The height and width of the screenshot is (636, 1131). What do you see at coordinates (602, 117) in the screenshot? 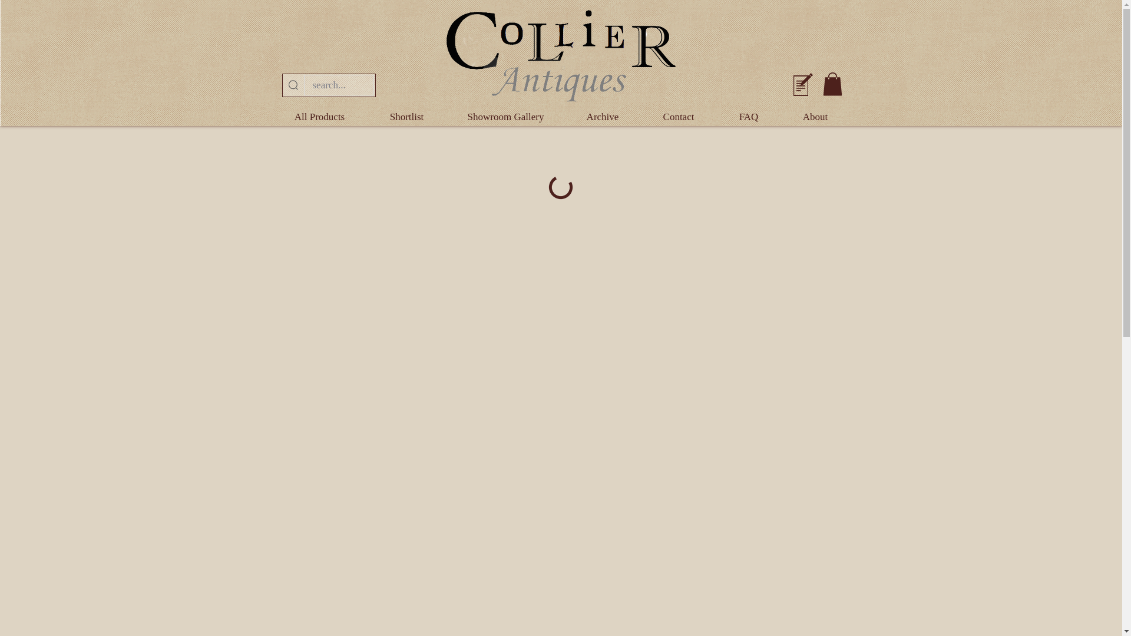
I see `Archive` at bounding box center [602, 117].